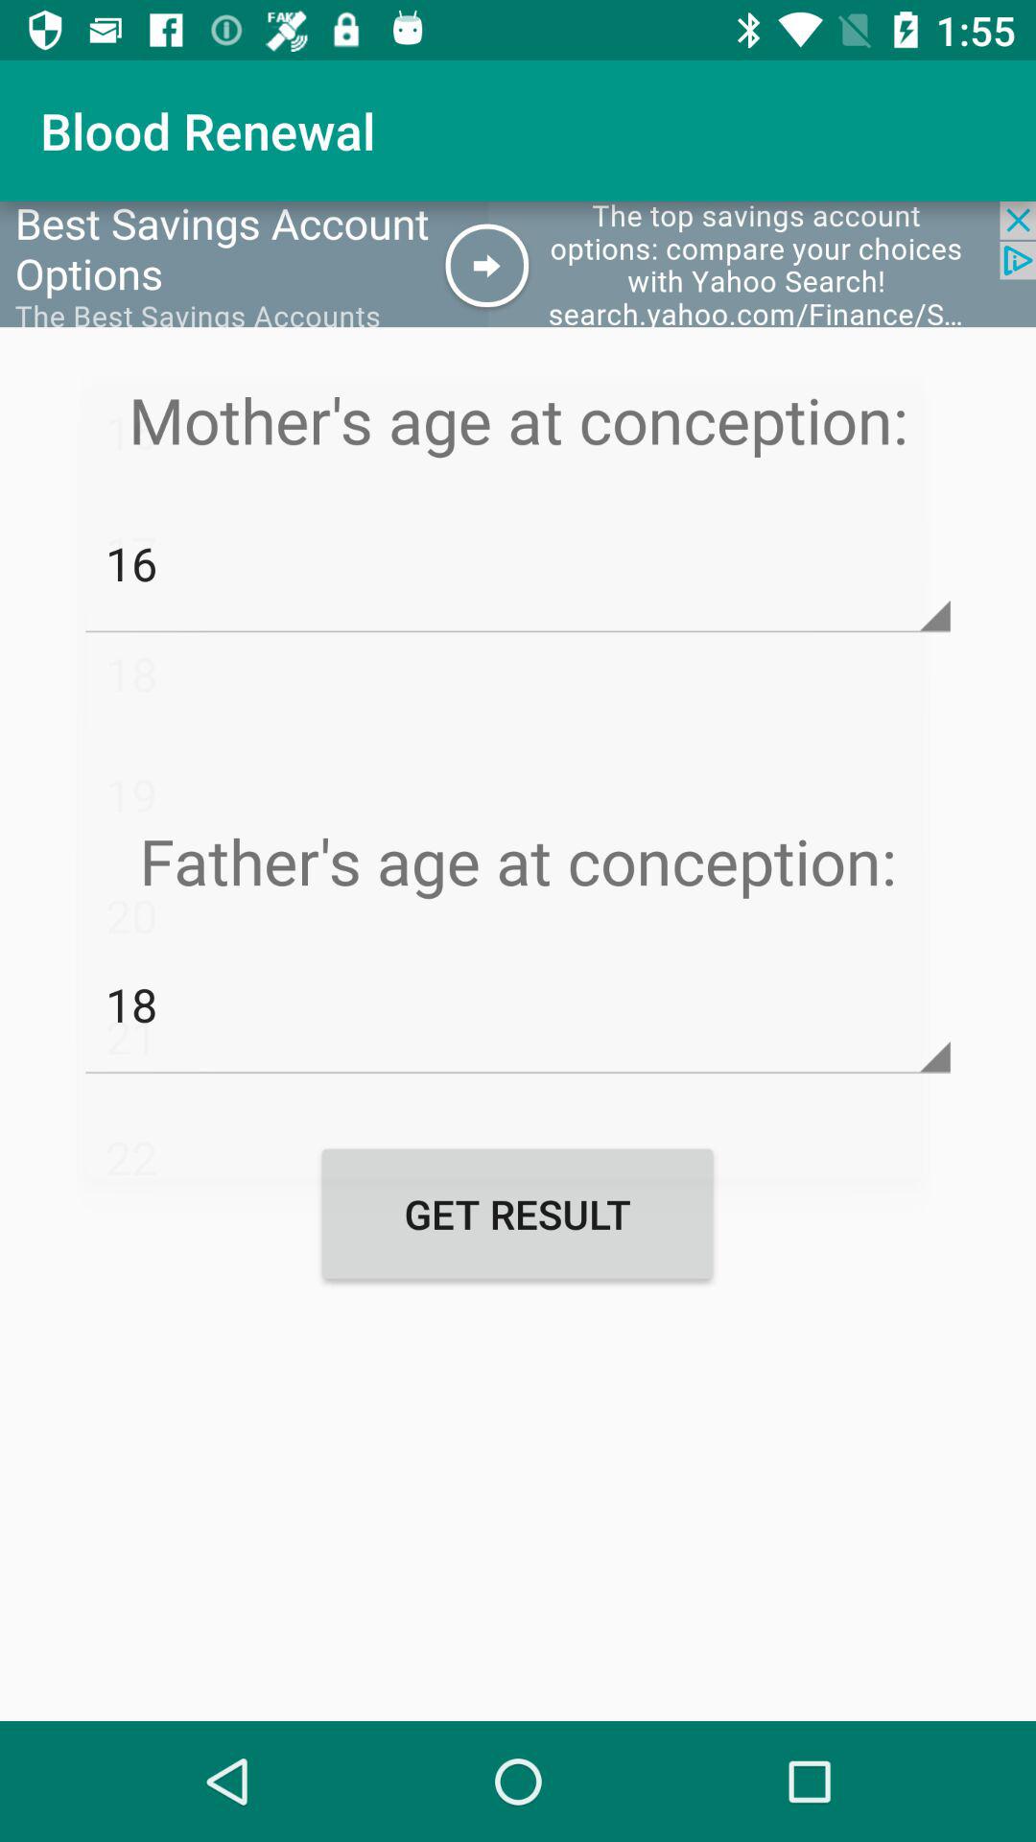  I want to click on open linked page, so click(518, 265).